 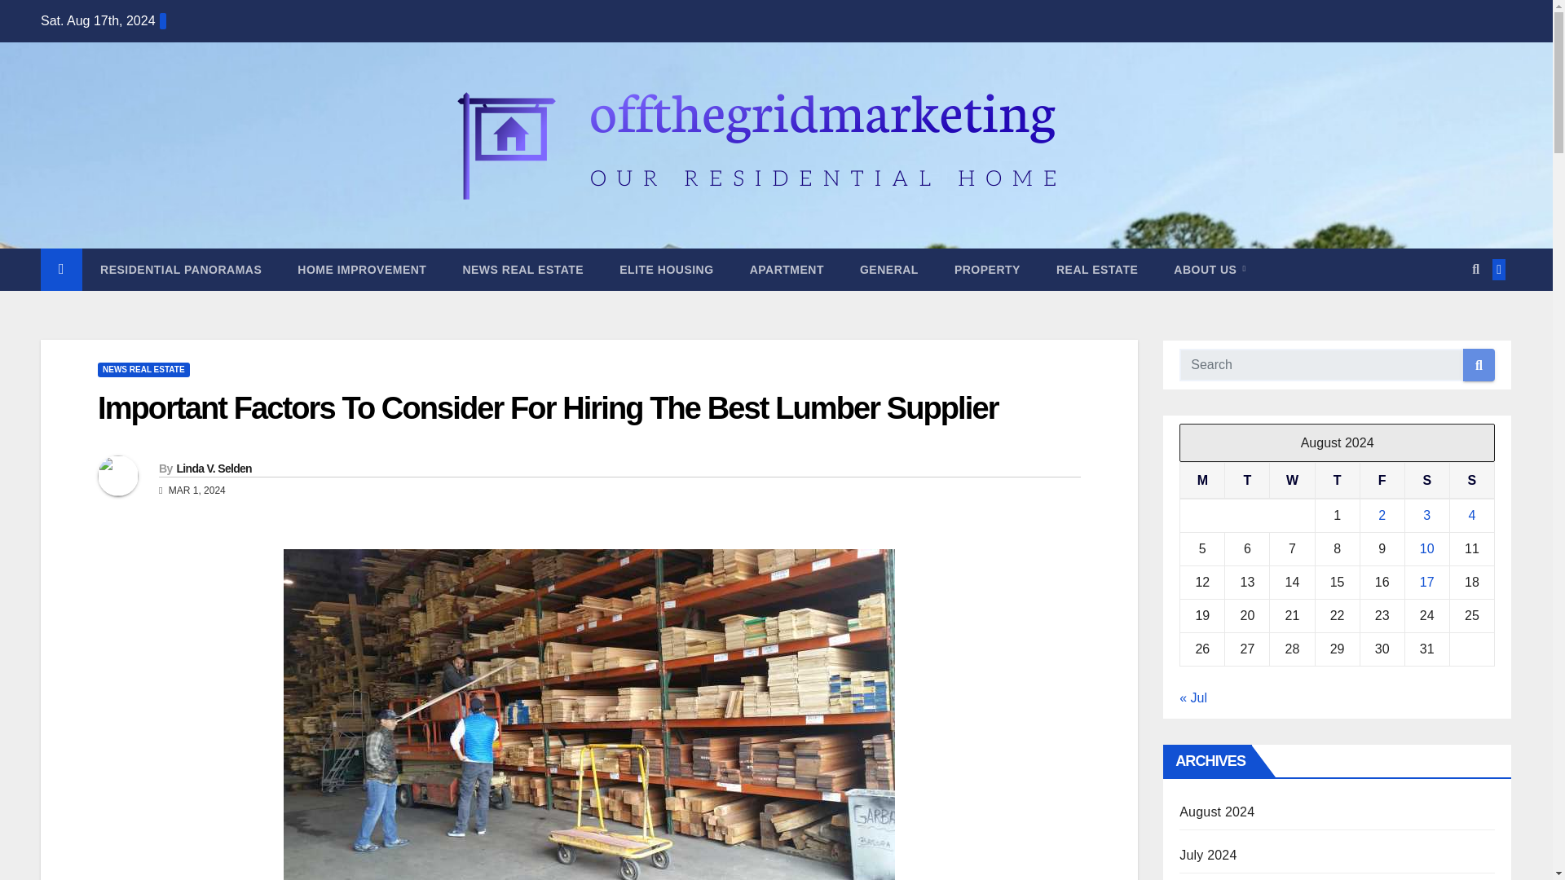 What do you see at coordinates (987, 269) in the screenshot?
I see `Property` at bounding box center [987, 269].